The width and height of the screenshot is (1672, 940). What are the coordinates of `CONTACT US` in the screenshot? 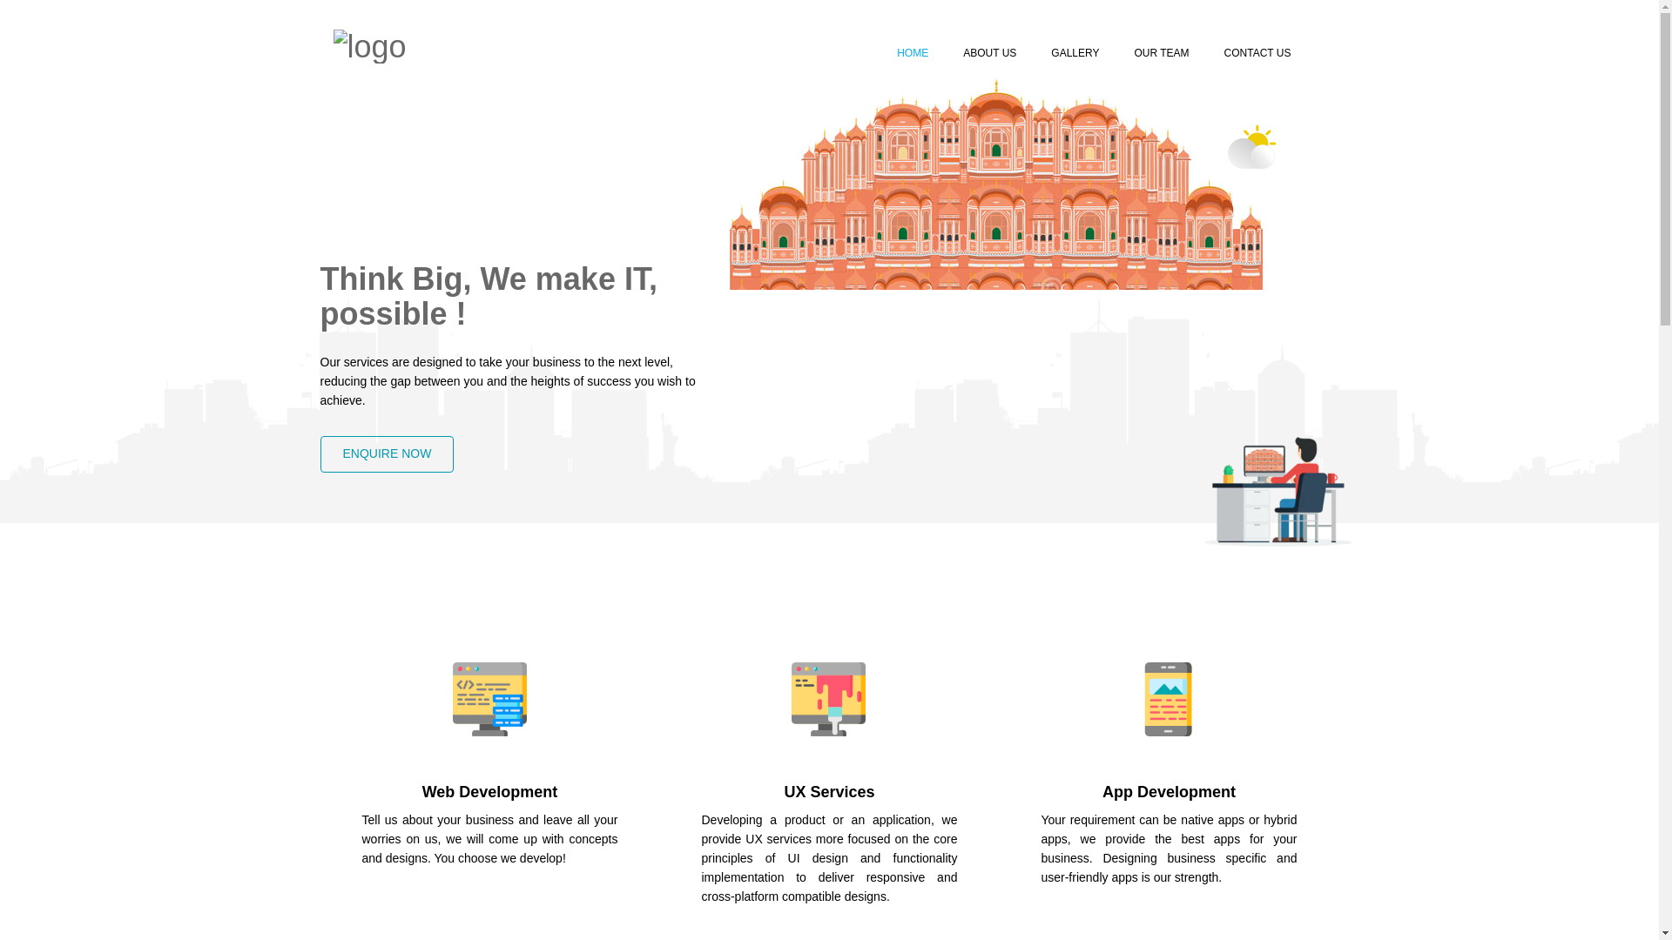 It's located at (1257, 52).